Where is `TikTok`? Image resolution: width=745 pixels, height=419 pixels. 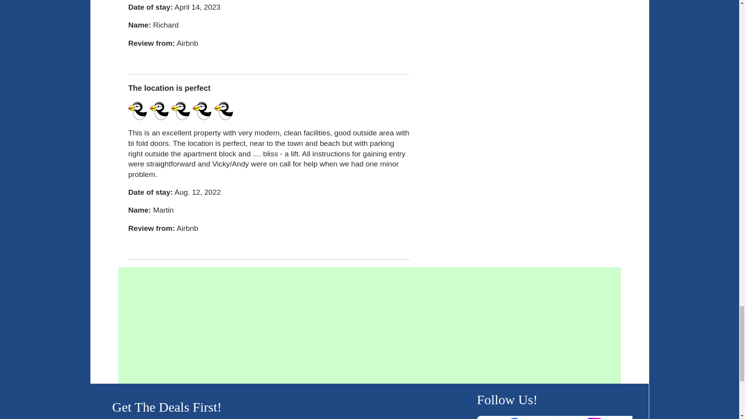
TikTok is located at coordinates (554, 418).